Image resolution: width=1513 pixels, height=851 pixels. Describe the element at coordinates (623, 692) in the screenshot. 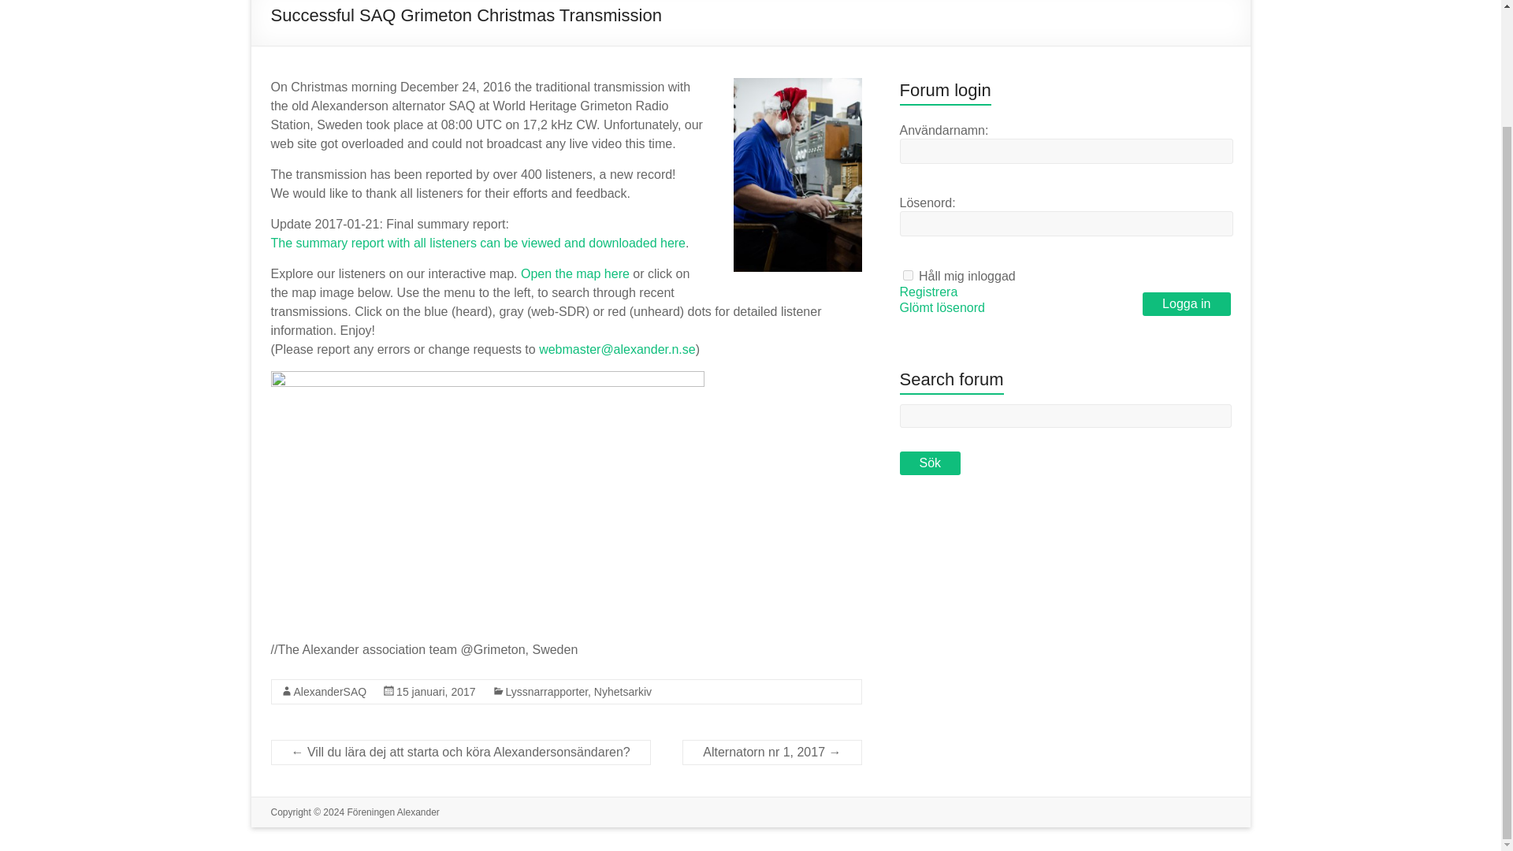

I see `Nyhetsarkiv` at that location.